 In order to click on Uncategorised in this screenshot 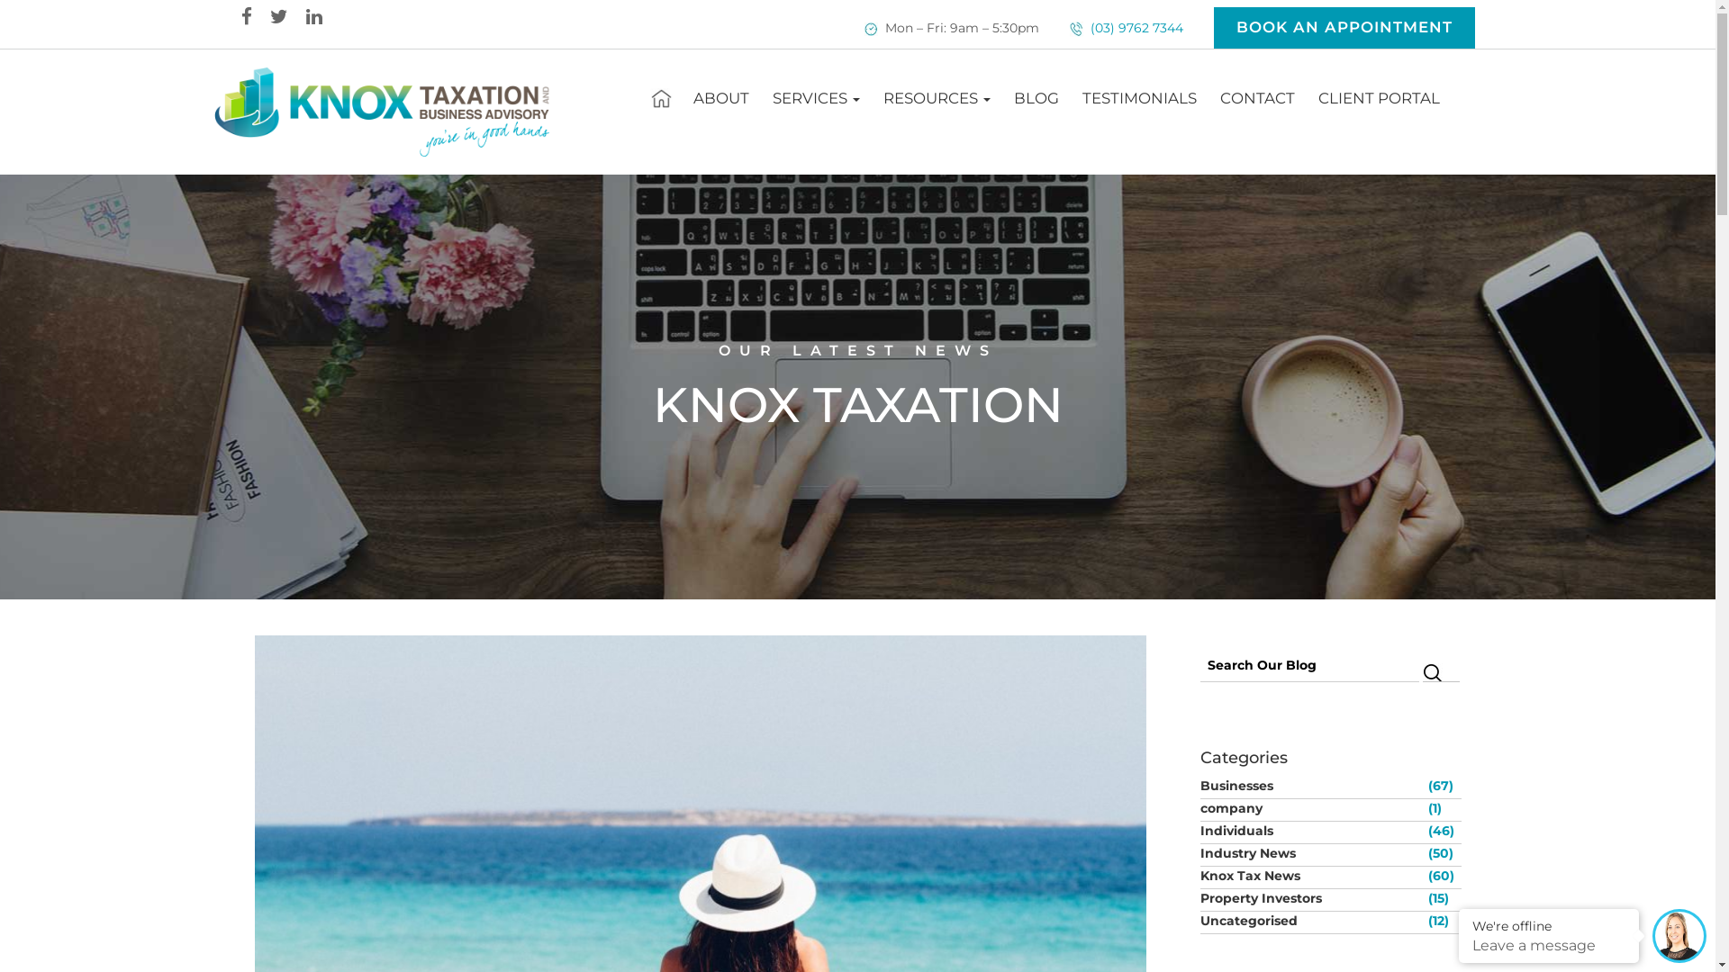, I will do `click(1311, 921)`.